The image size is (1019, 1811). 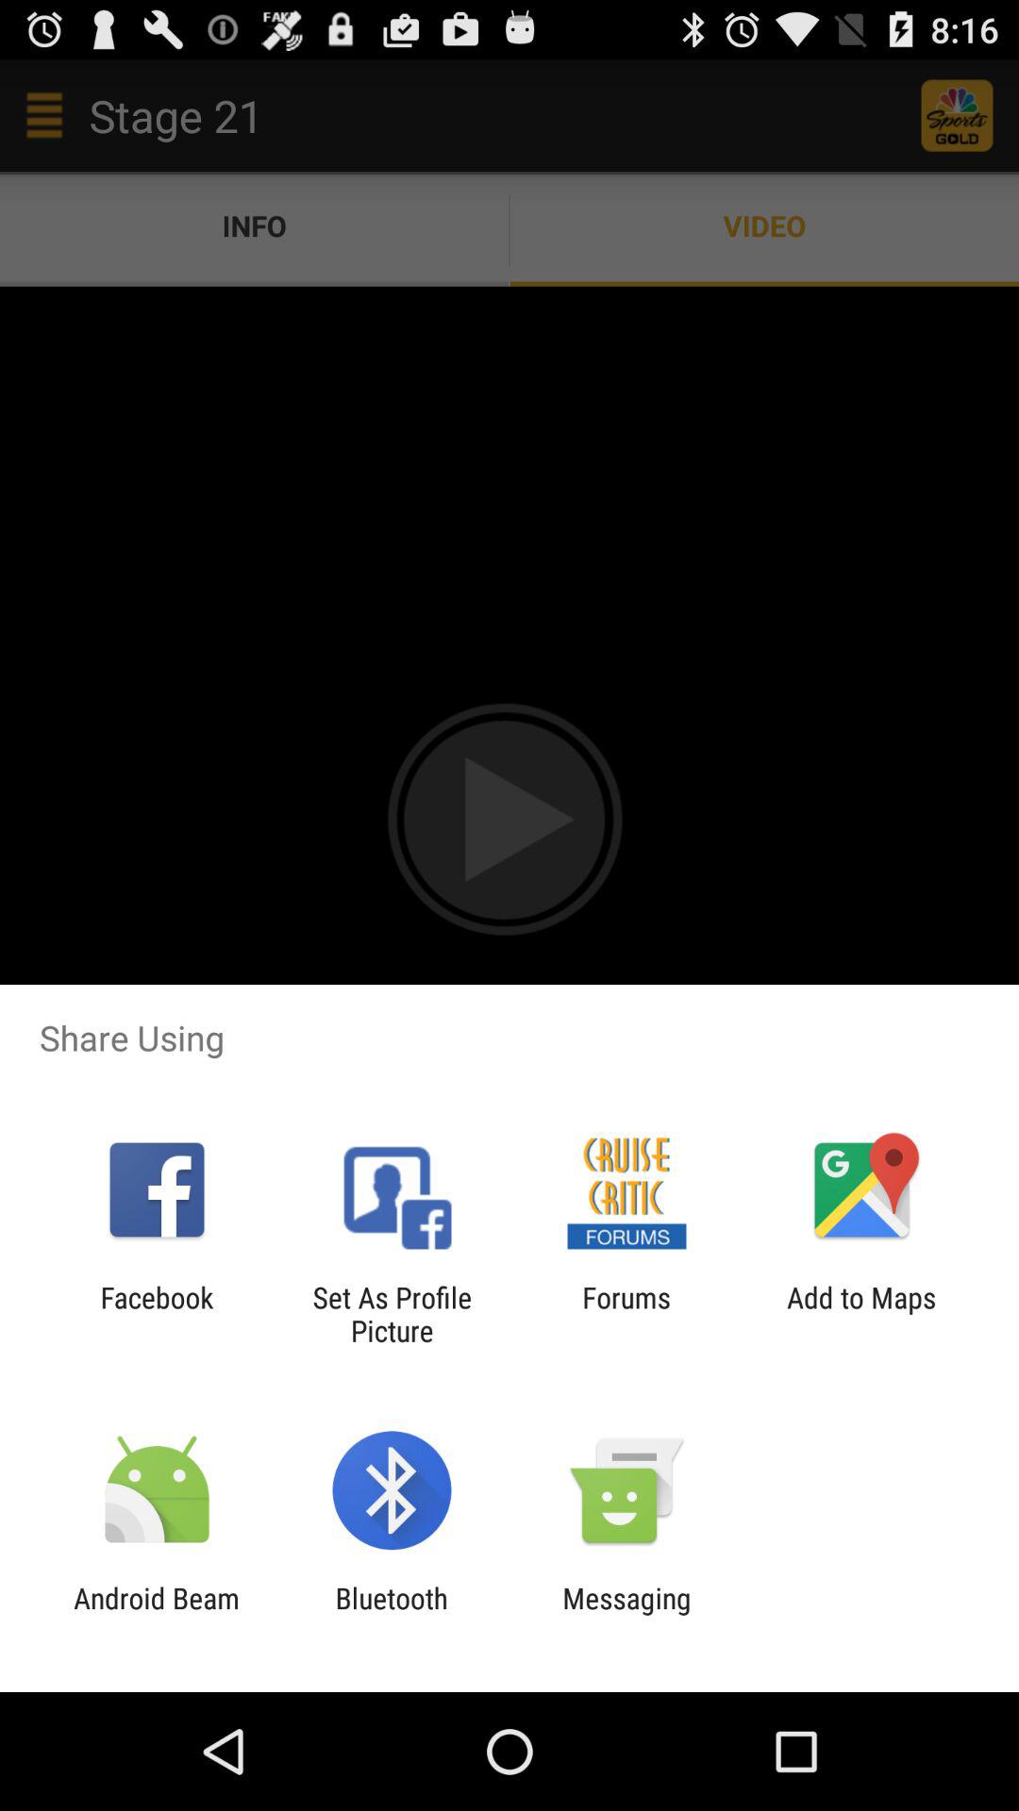 What do you see at coordinates (391, 1615) in the screenshot?
I see `tap the bluetooth icon` at bounding box center [391, 1615].